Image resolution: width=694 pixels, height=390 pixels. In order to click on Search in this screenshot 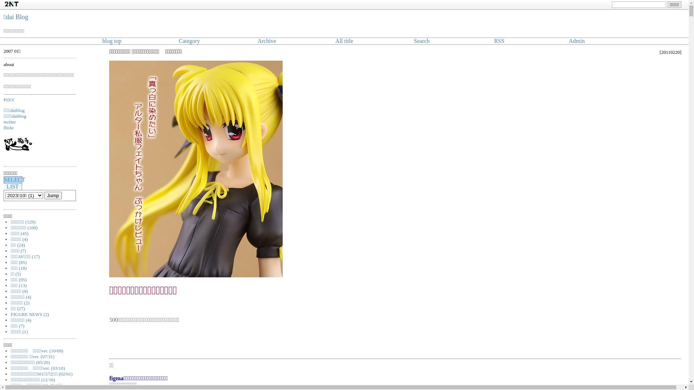, I will do `click(422, 41)`.